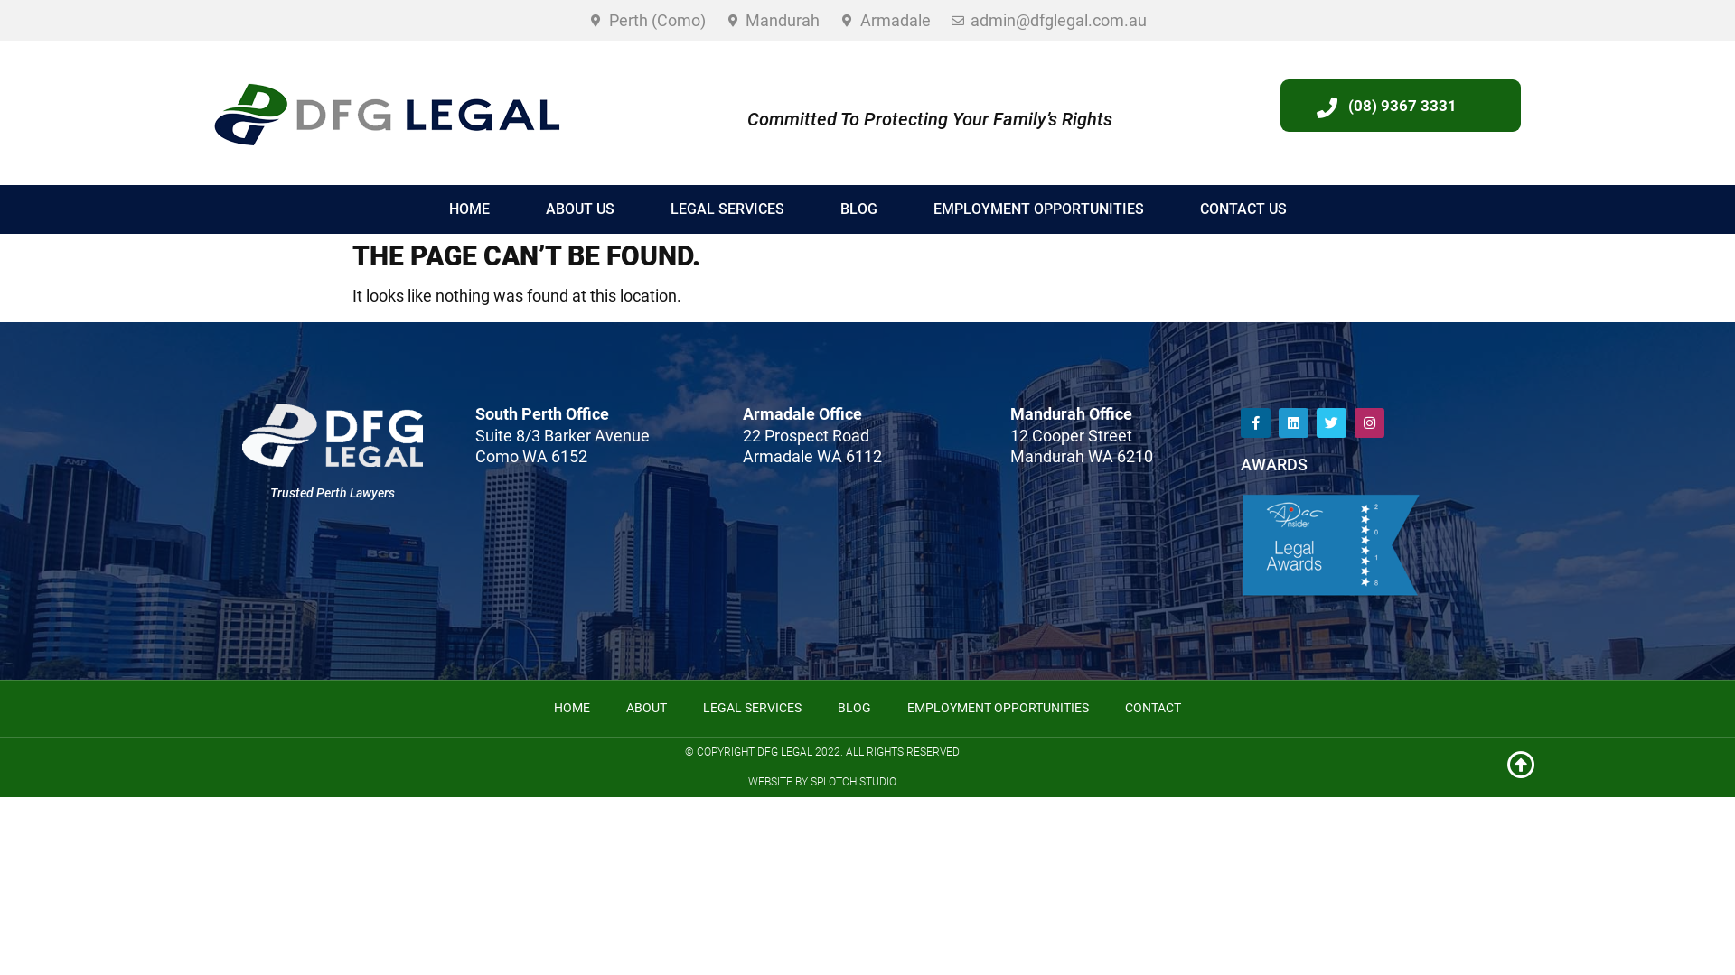 The image size is (1735, 975). Describe the element at coordinates (822, 782) in the screenshot. I see `WEBSITE BY SPLOTCH STUDIO` at that location.